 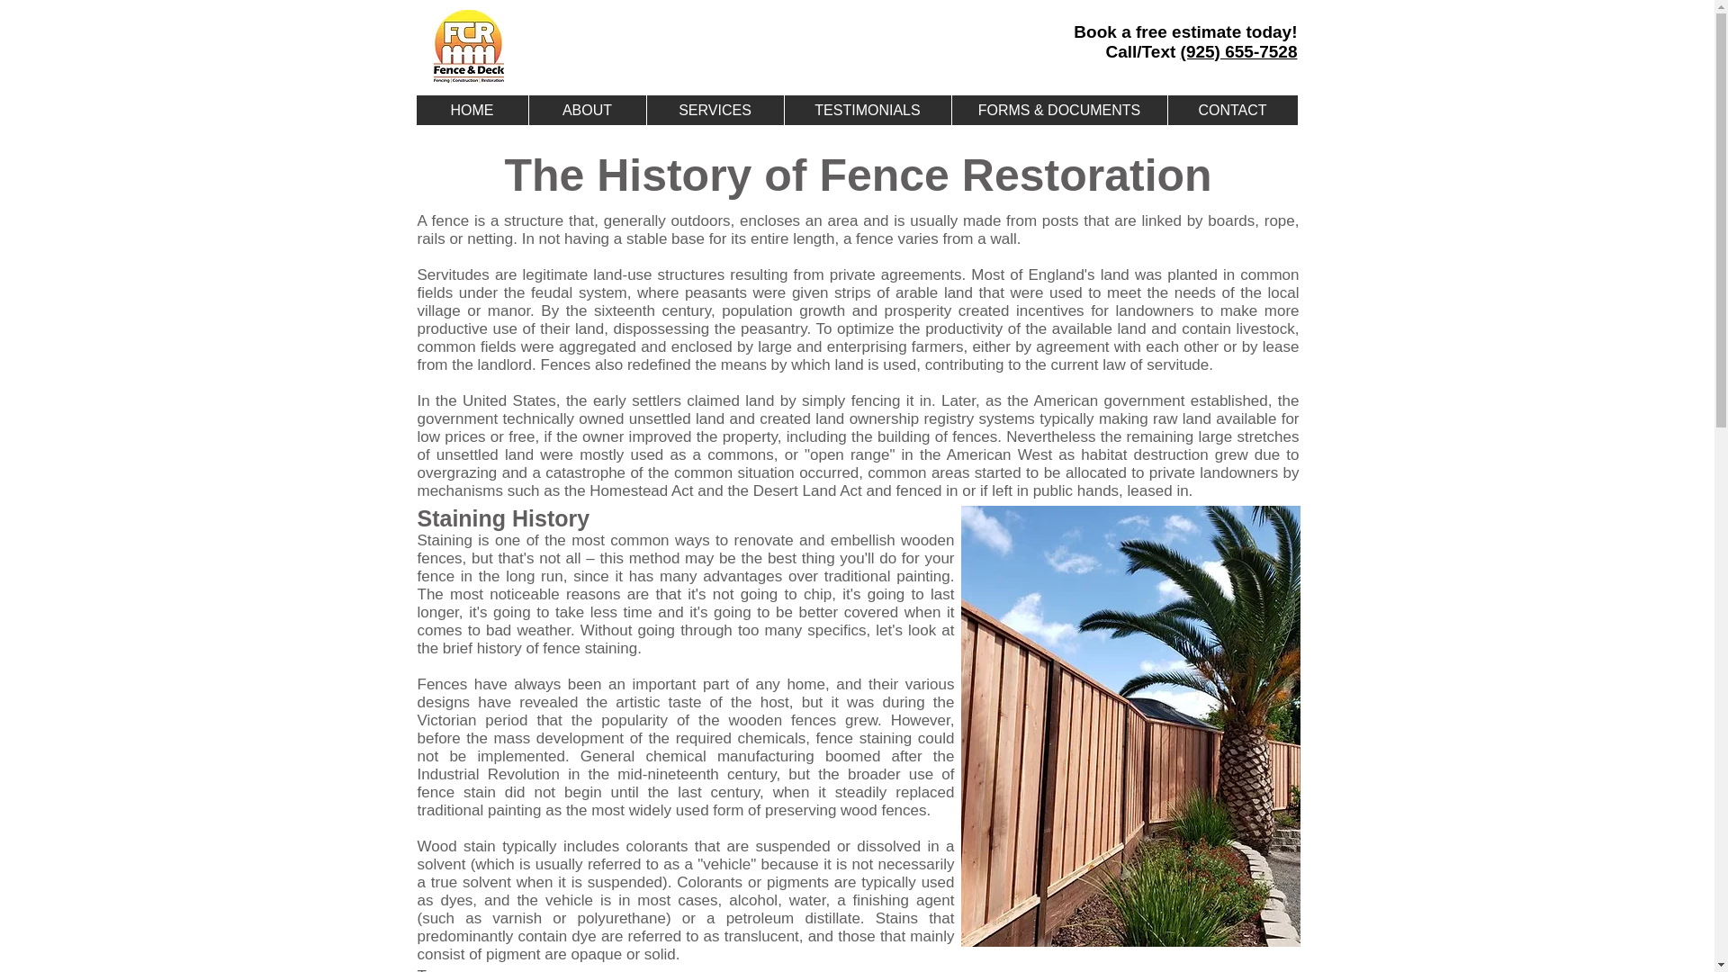 What do you see at coordinates (1231, 110) in the screenshot?
I see `CONTACT` at bounding box center [1231, 110].